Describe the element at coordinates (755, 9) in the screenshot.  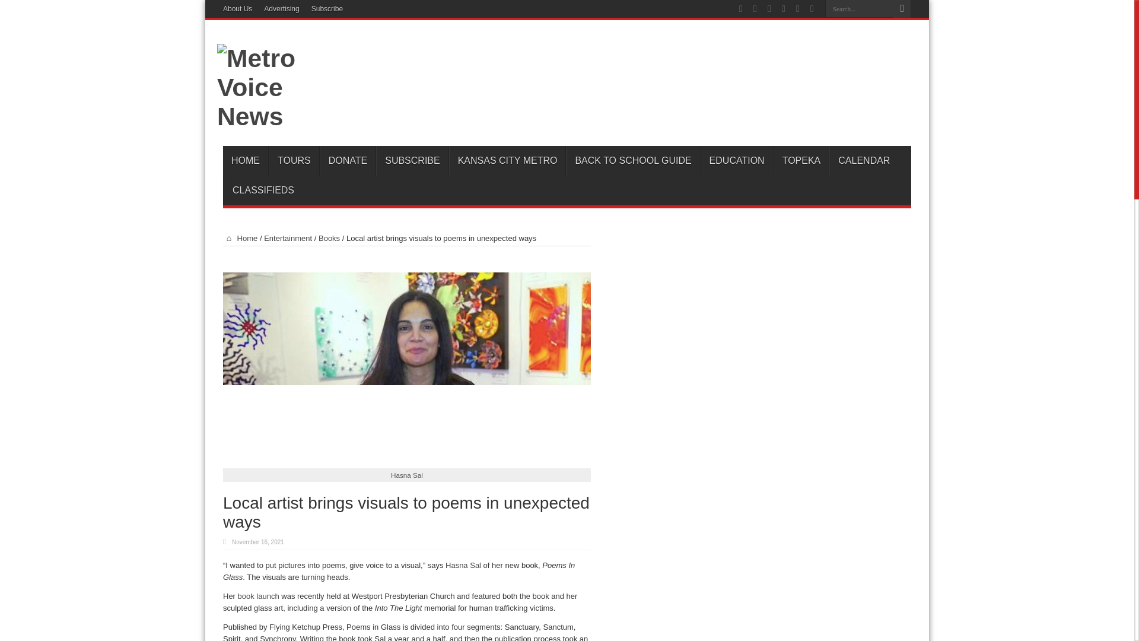
I see `Facebook` at that location.